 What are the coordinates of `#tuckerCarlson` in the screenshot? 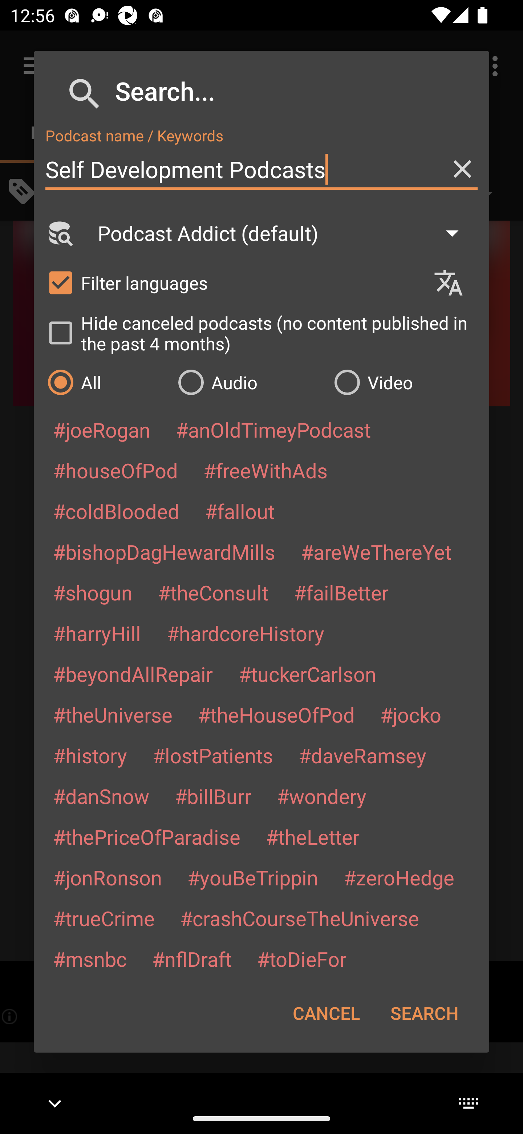 It's located at (307, 673).